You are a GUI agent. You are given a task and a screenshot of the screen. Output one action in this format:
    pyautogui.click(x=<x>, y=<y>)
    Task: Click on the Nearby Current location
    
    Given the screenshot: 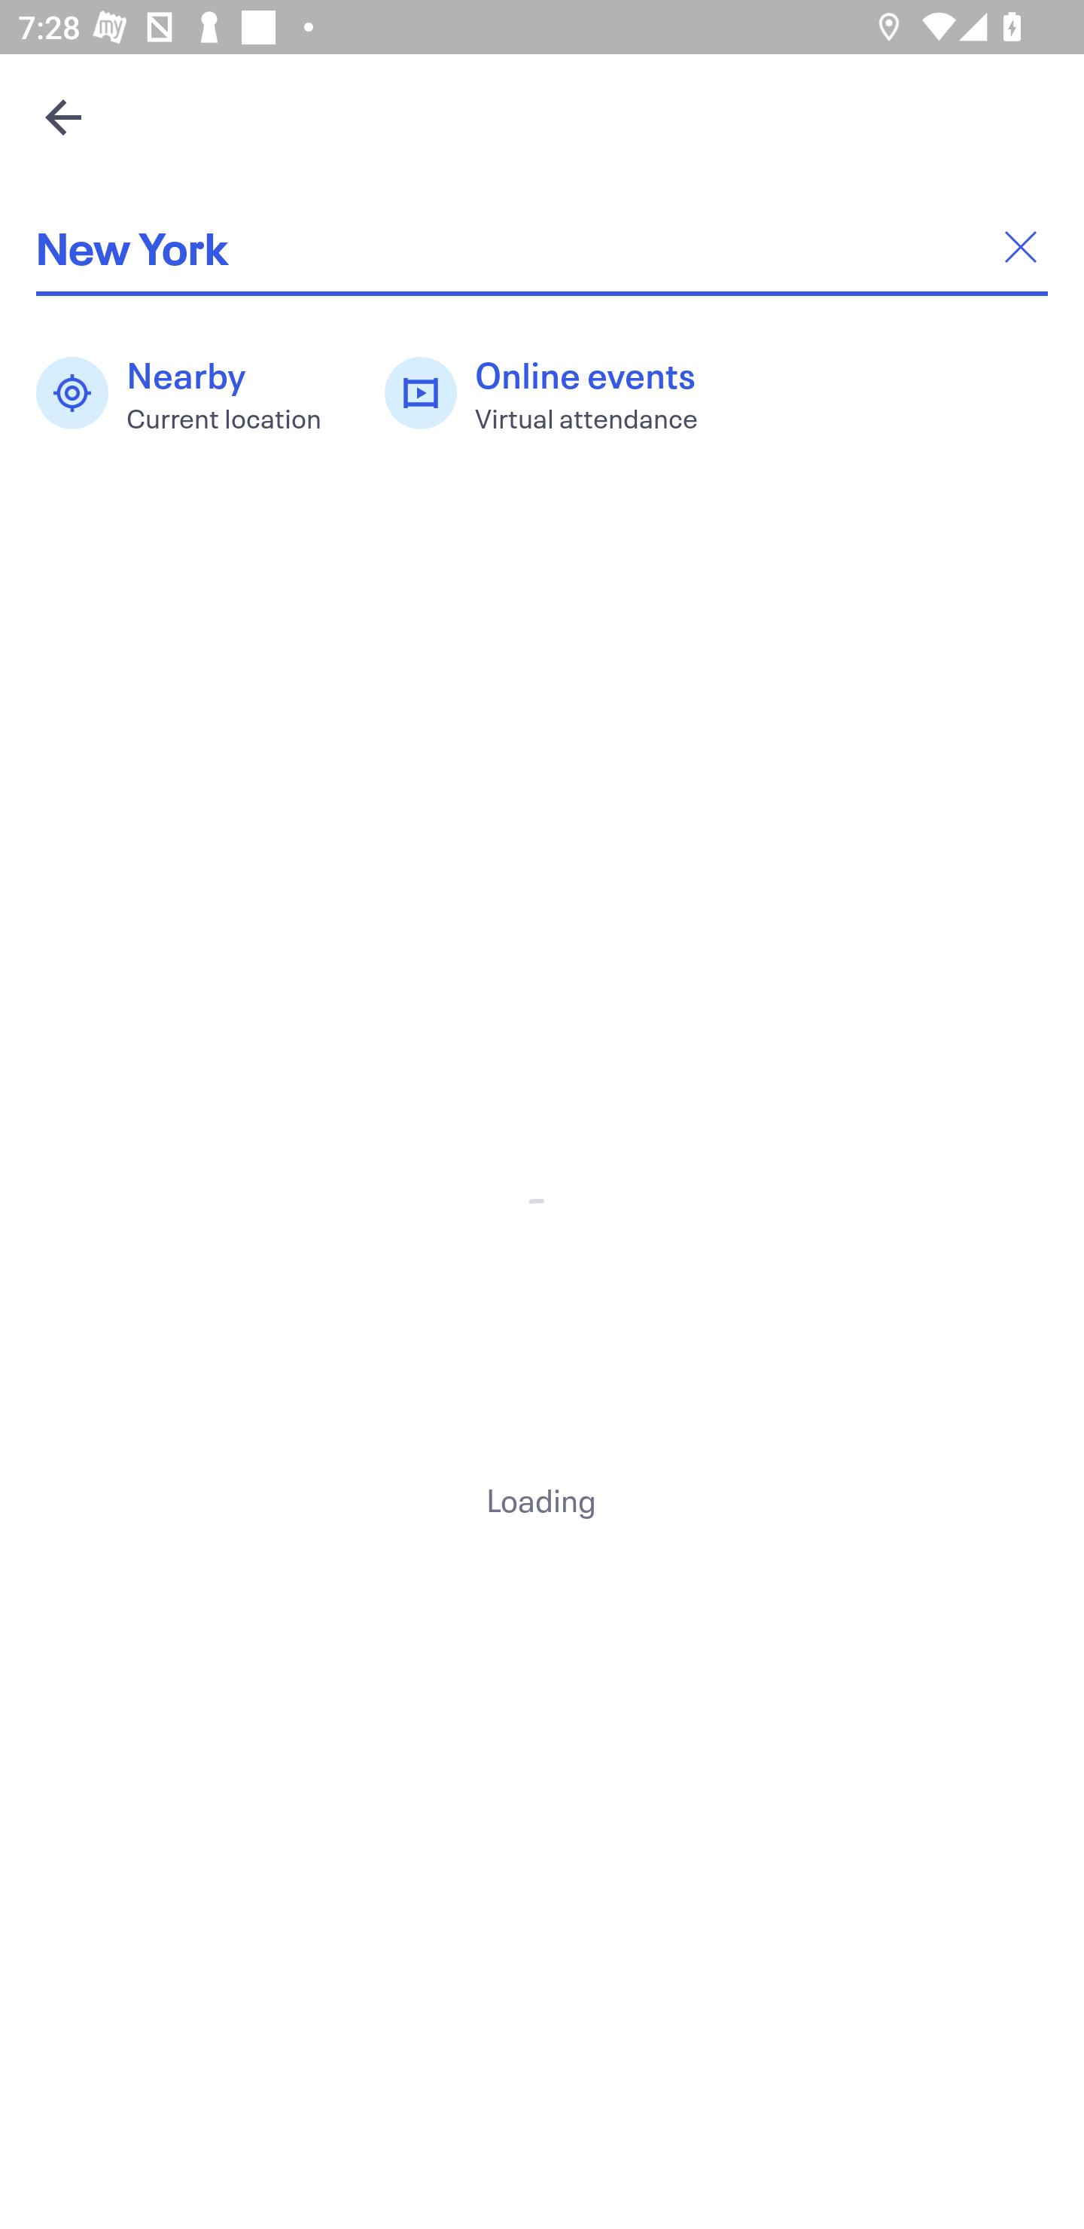 What is the action you would take?
    pyautogui.click(x=192, y=393)
    